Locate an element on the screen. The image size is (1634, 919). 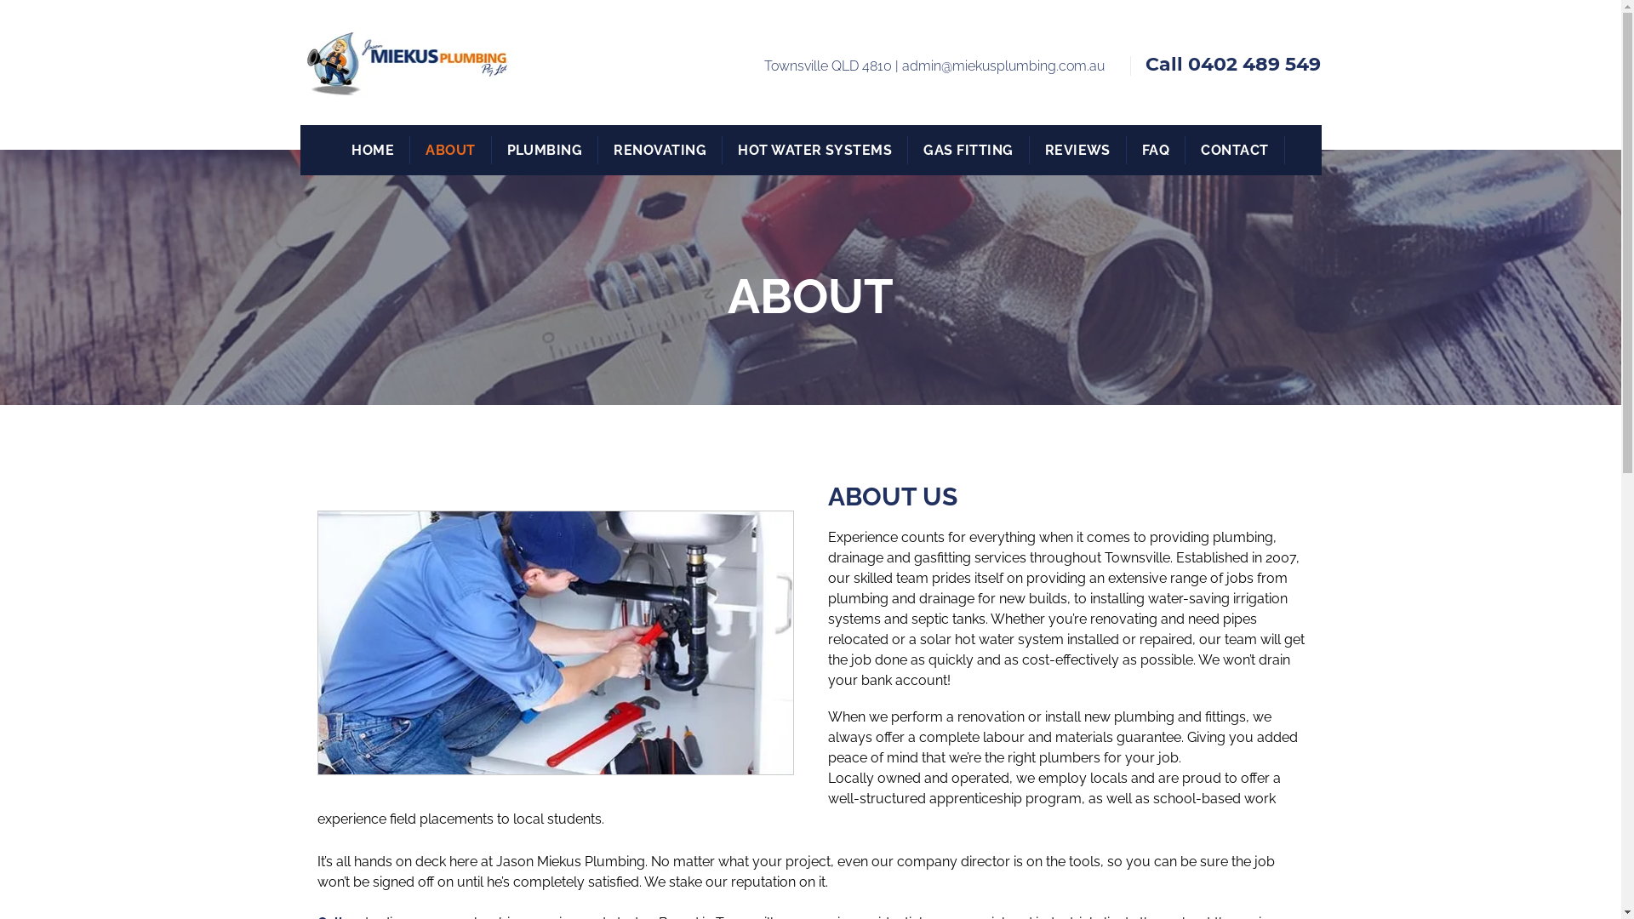
HOT WATER SYSTEMS is located at coordinates (815, 150).